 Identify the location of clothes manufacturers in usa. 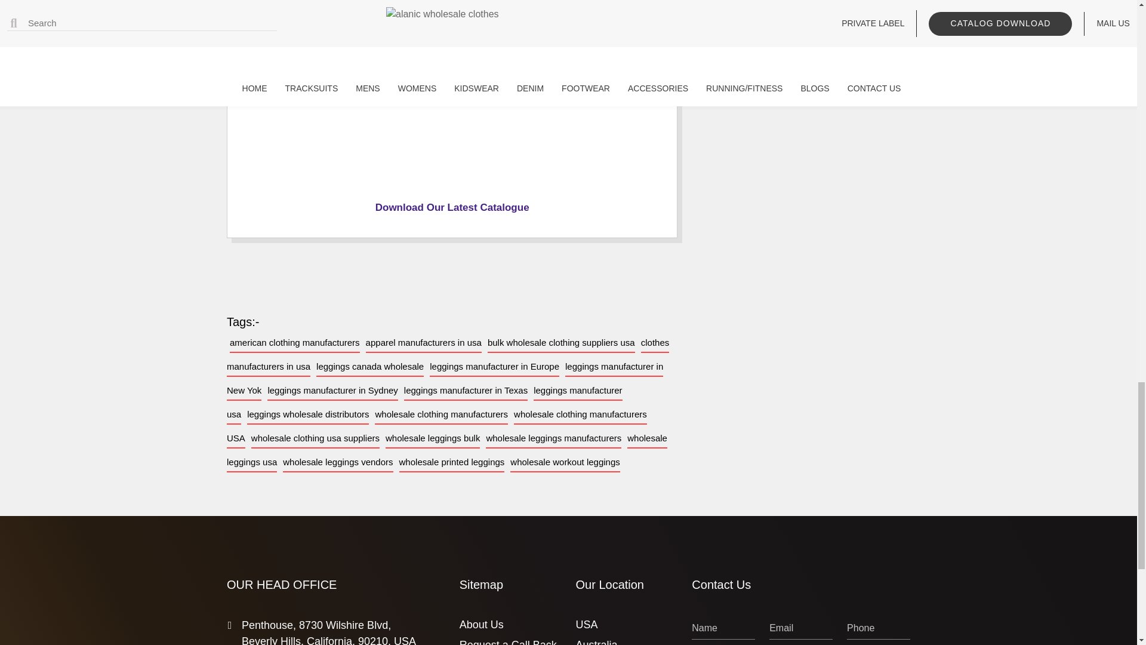
(448, 355).